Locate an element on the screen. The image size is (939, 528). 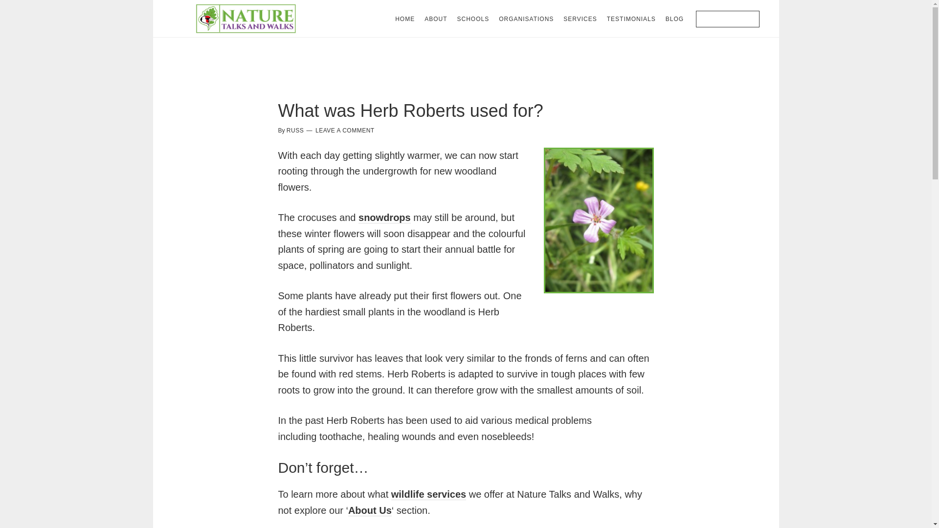
About Nature Talks and Walks is located at coordinates (370, 510).